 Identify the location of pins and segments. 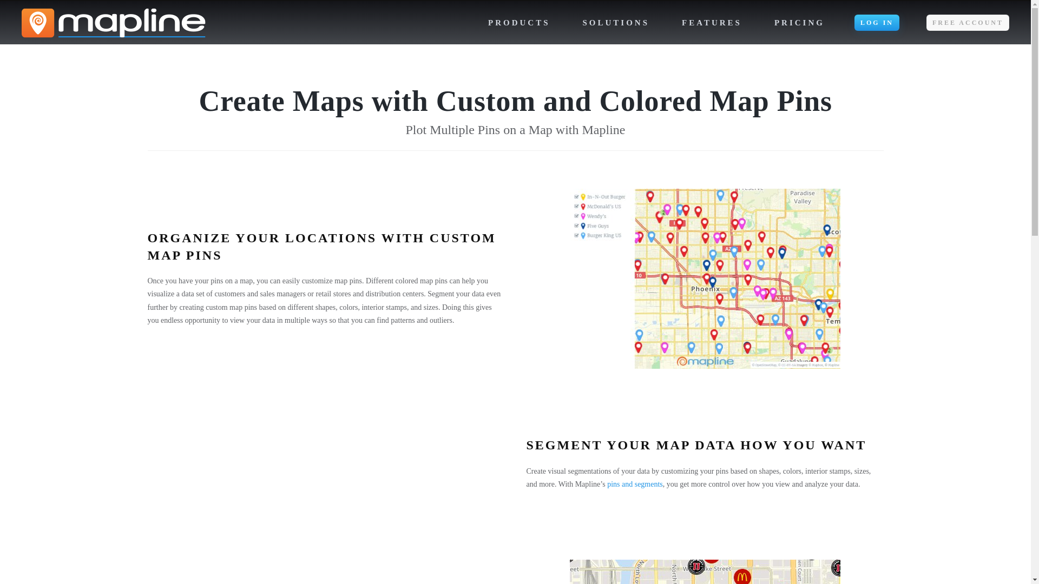
(634, 483).